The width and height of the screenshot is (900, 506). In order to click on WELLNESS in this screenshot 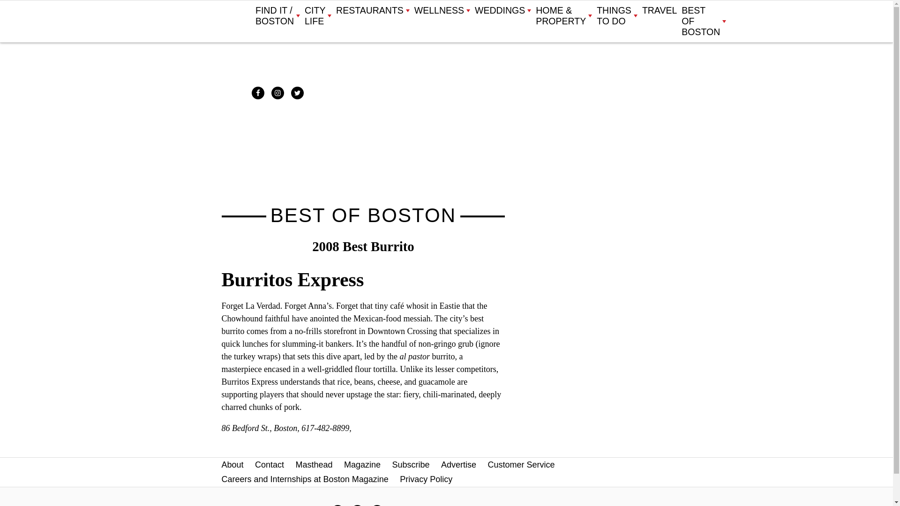, I will do `click(442, 10)`.